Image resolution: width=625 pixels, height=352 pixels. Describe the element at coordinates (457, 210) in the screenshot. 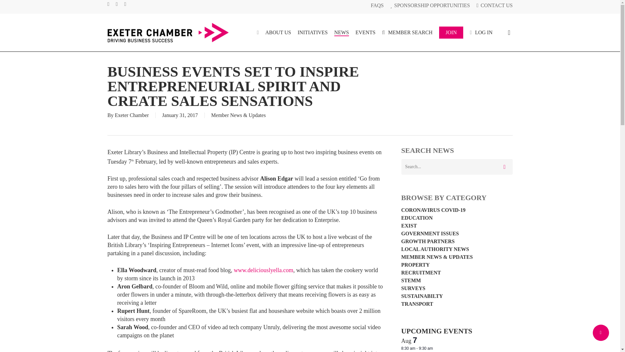

I see `CORONAVIRUS COVID-19` at that location.